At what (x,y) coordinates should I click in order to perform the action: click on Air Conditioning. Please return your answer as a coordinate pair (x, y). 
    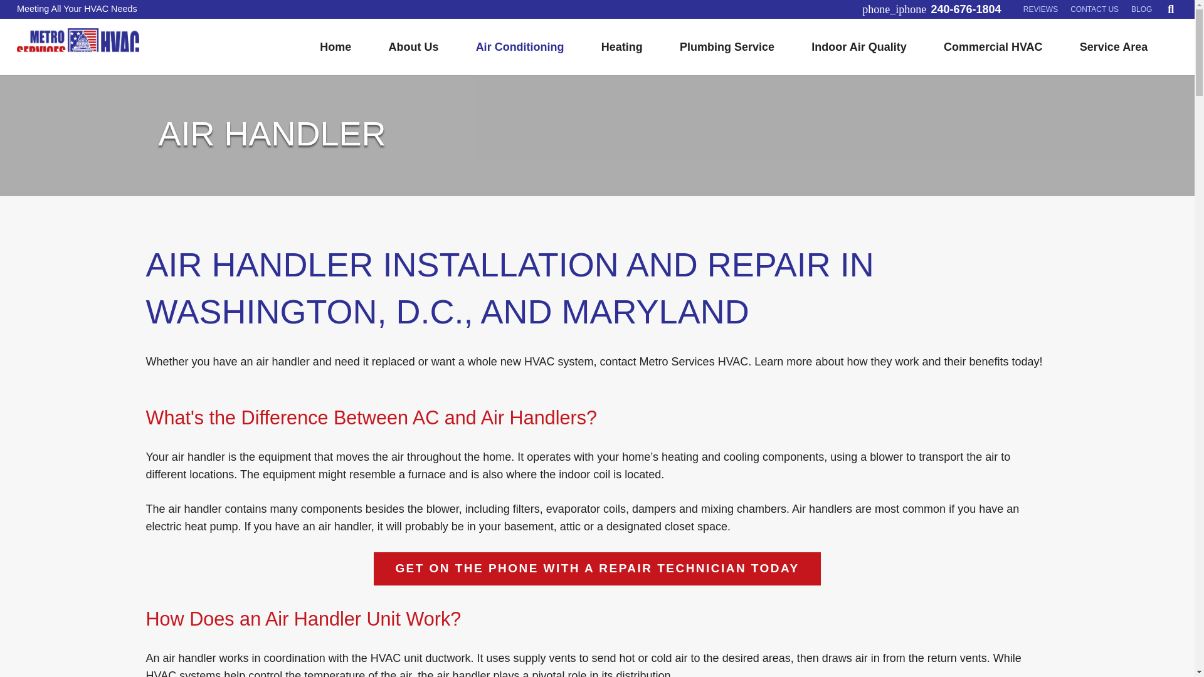
    Looking at the image, I should click on (519, 46).